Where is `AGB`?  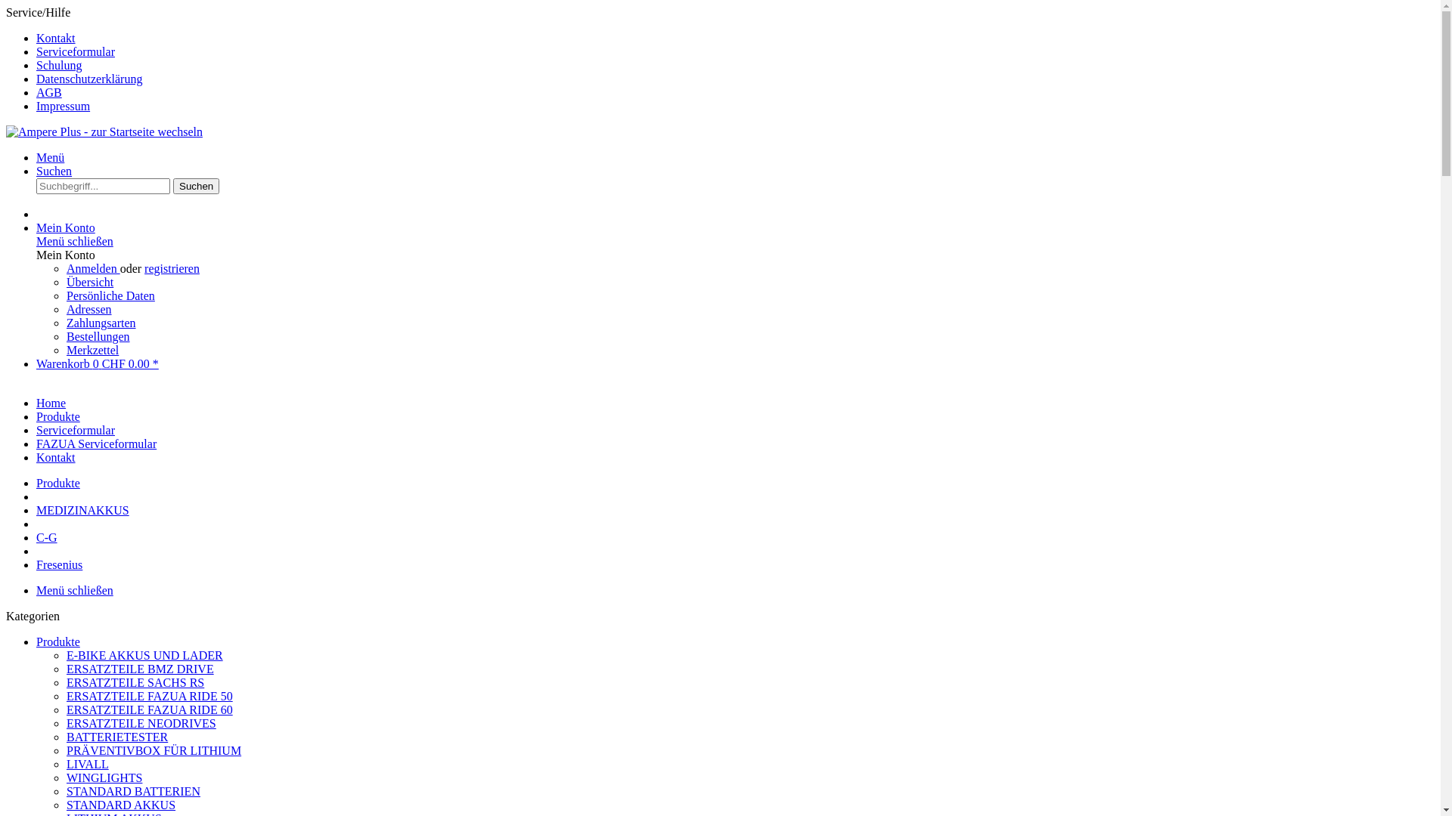 AGB is located at coordinates (49, 92).